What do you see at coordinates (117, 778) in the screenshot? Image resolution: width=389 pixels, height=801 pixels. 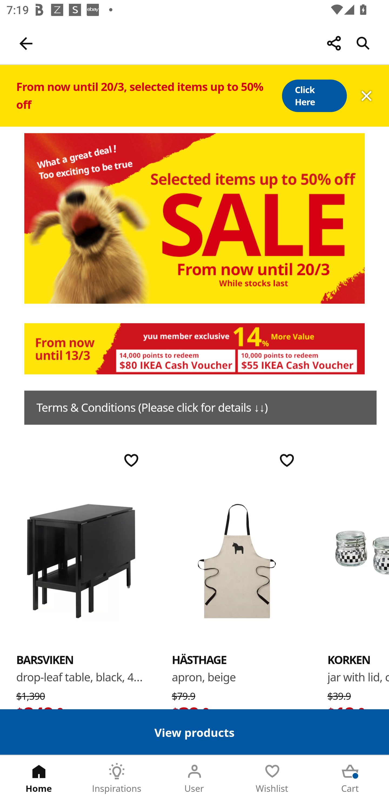 I see `Inspirations
Tab 2 of 5` at bounding box center [117, 778].